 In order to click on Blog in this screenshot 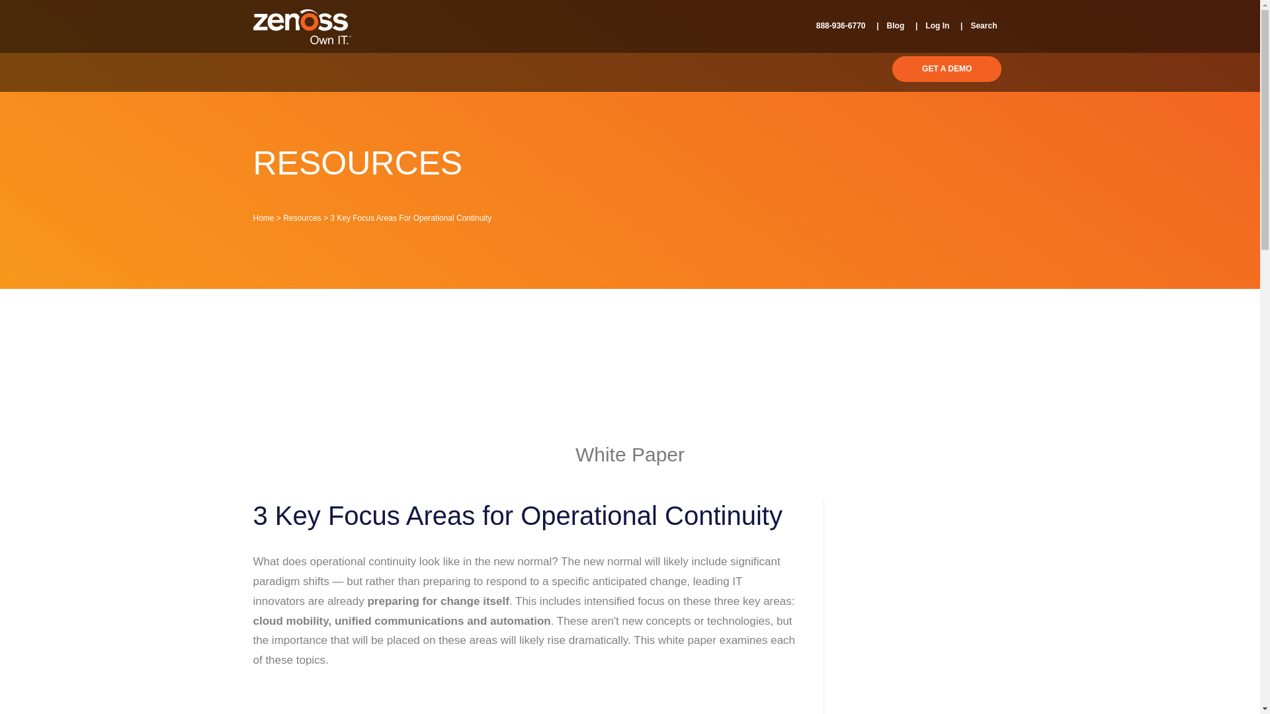, I will do `click(886, 26)`.